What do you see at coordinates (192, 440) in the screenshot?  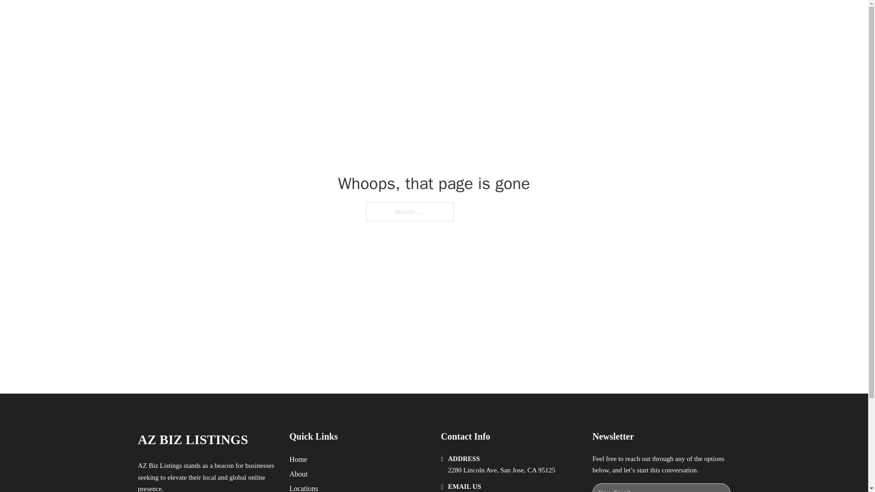 I see `AZ BIZ LISTINGS` at bounding box center [192, 440].